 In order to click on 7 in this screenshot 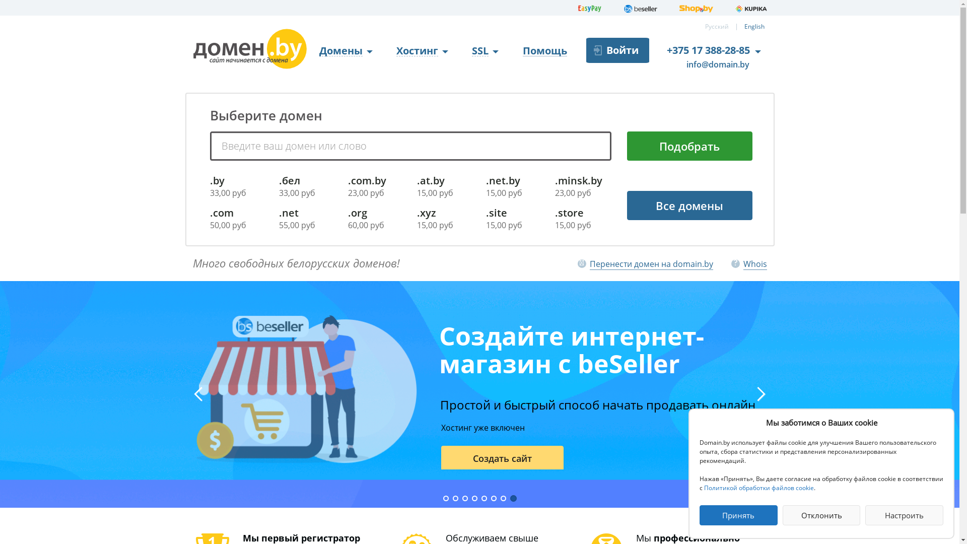, I will do `click(504, 499)`.